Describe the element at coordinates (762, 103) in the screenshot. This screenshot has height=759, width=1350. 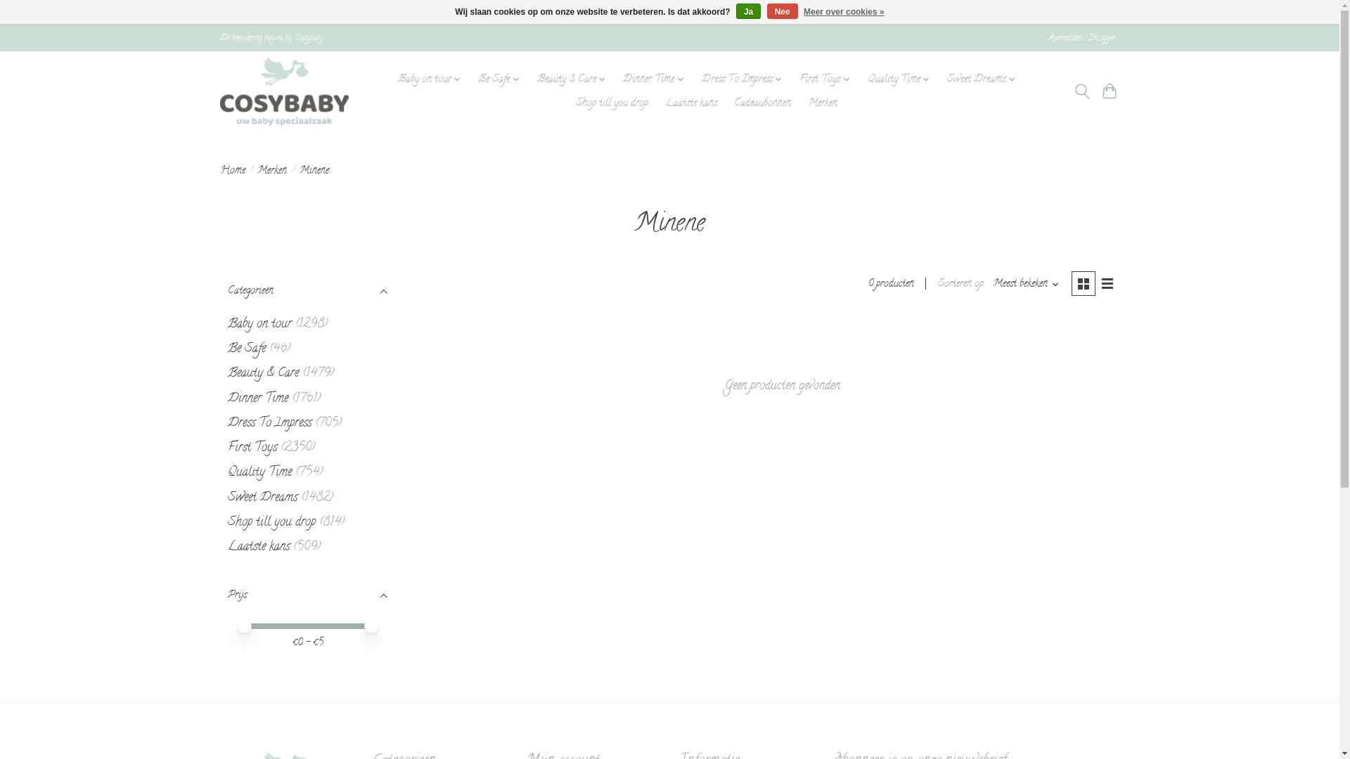
I see `Cadeaubonnen` at that location.